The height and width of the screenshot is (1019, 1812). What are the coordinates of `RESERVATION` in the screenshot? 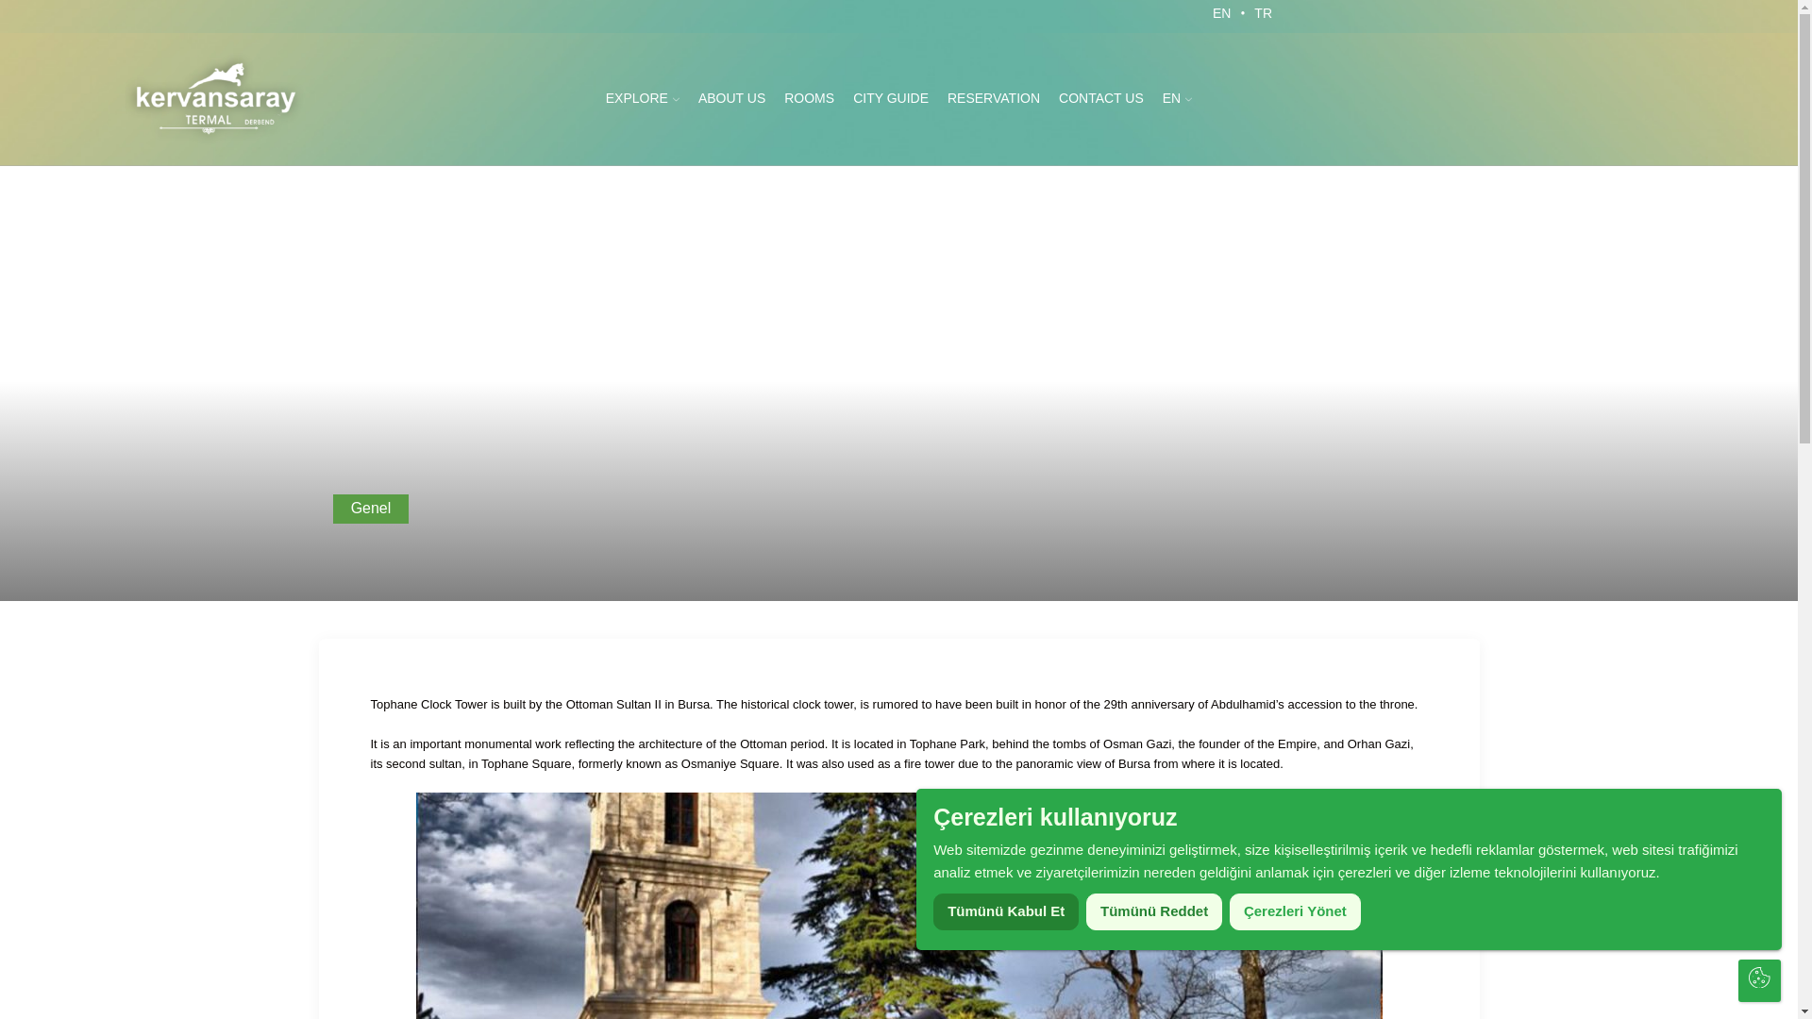 It's located at (993, 99).